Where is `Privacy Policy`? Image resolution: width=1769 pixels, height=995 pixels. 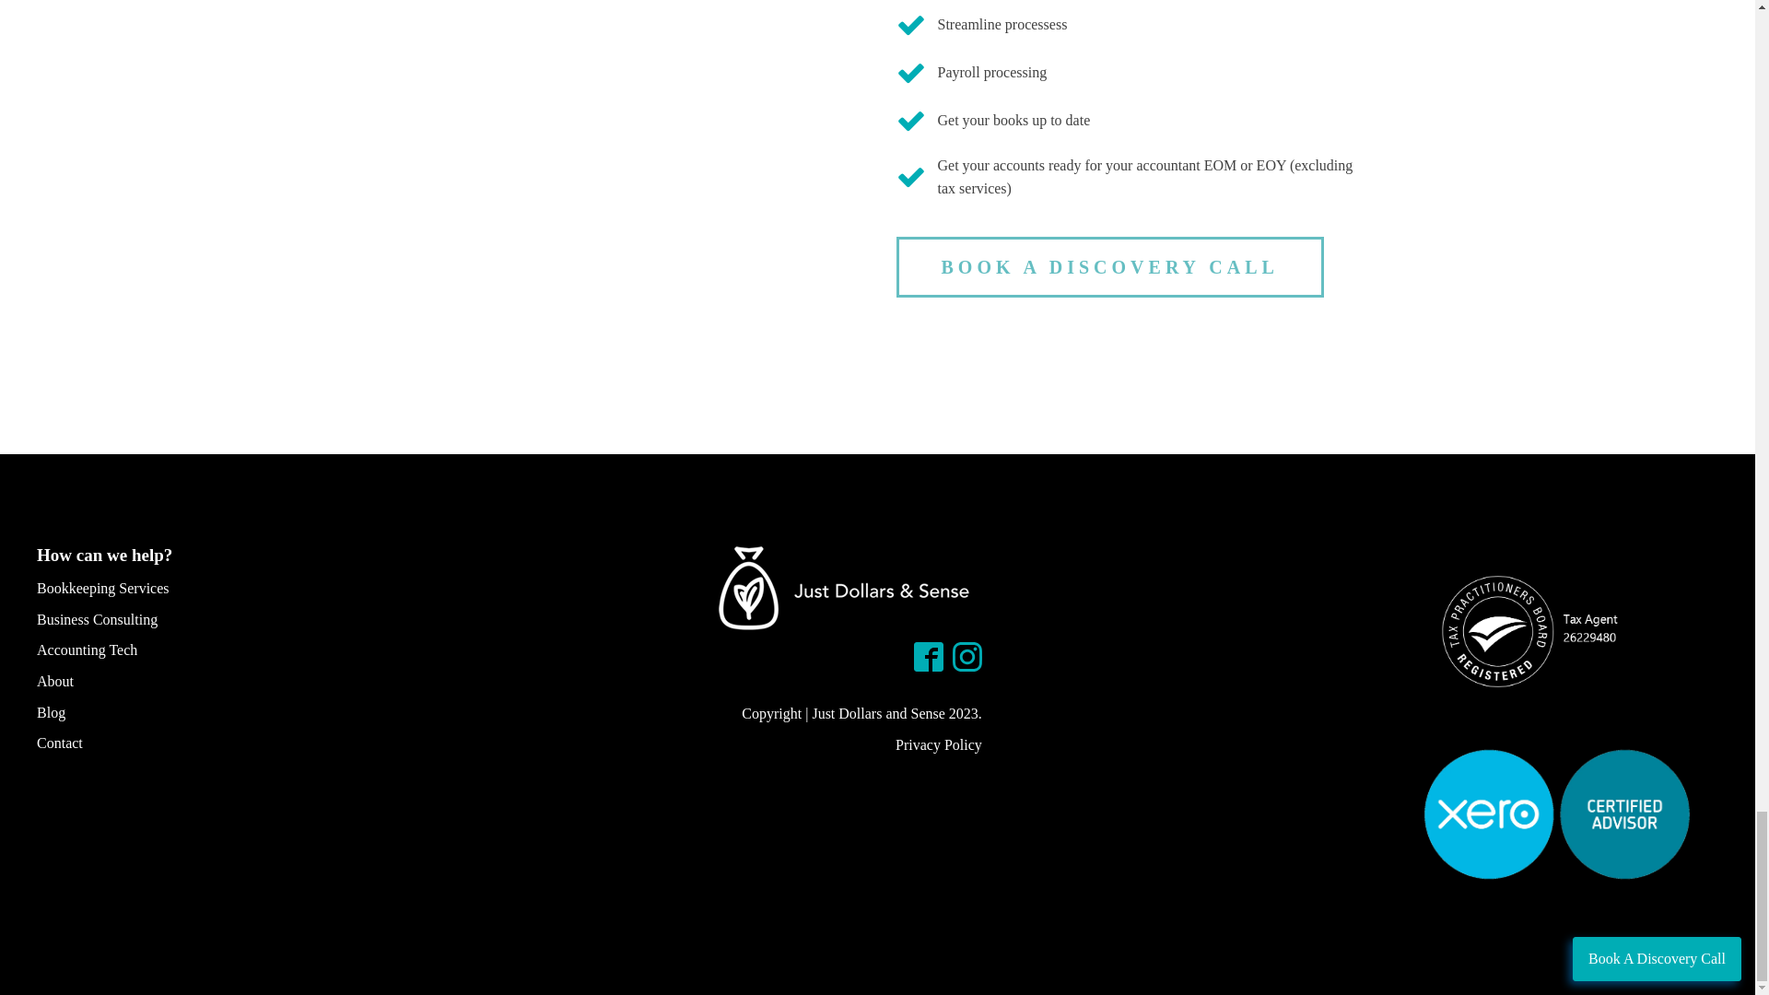 Privacy Policy is located at coordinates (938, 744).